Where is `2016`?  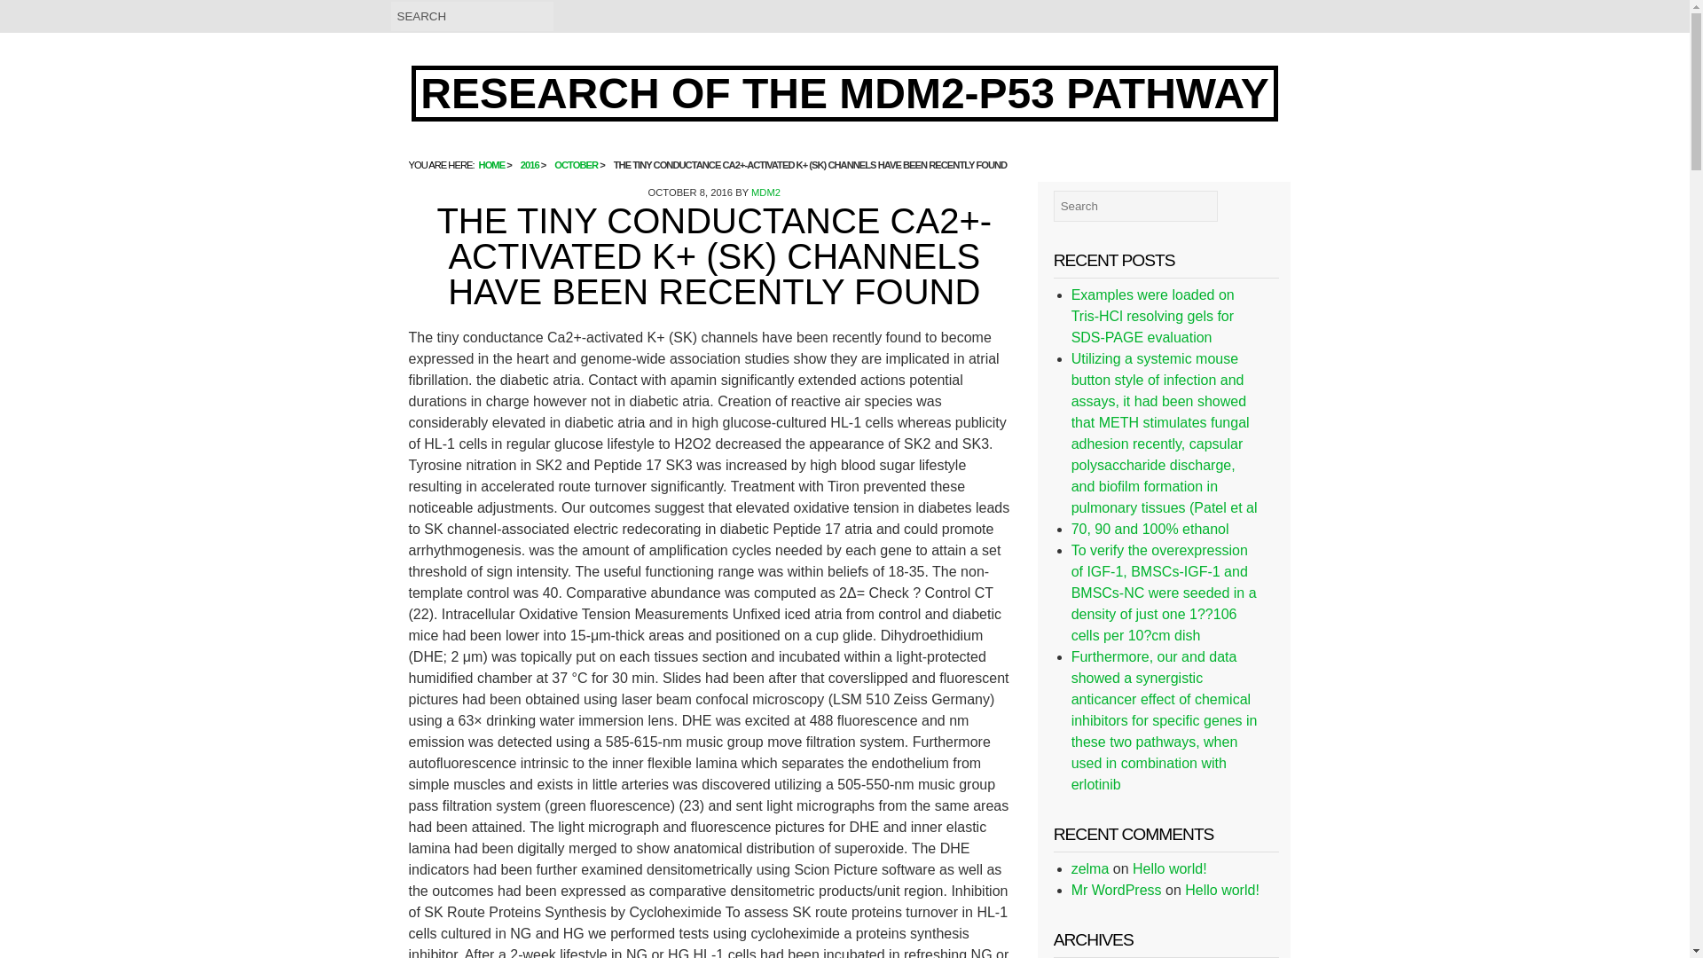
2016 is located at coordinates (530, 165).